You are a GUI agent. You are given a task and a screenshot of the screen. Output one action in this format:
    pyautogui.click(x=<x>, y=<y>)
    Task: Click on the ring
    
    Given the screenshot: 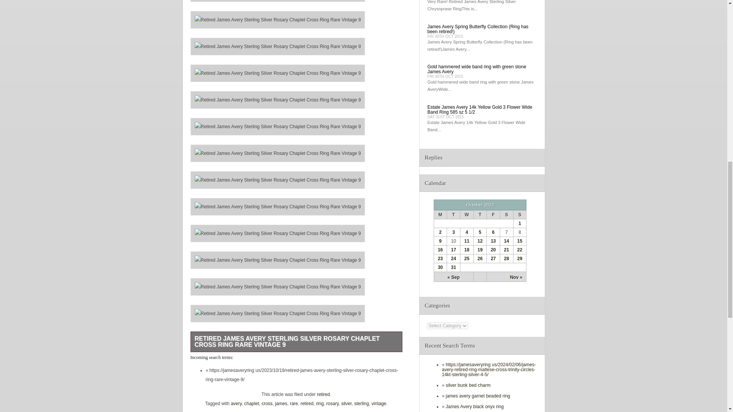 What is the action you would take?
    pyautogui.click(x=320, y=403)
    